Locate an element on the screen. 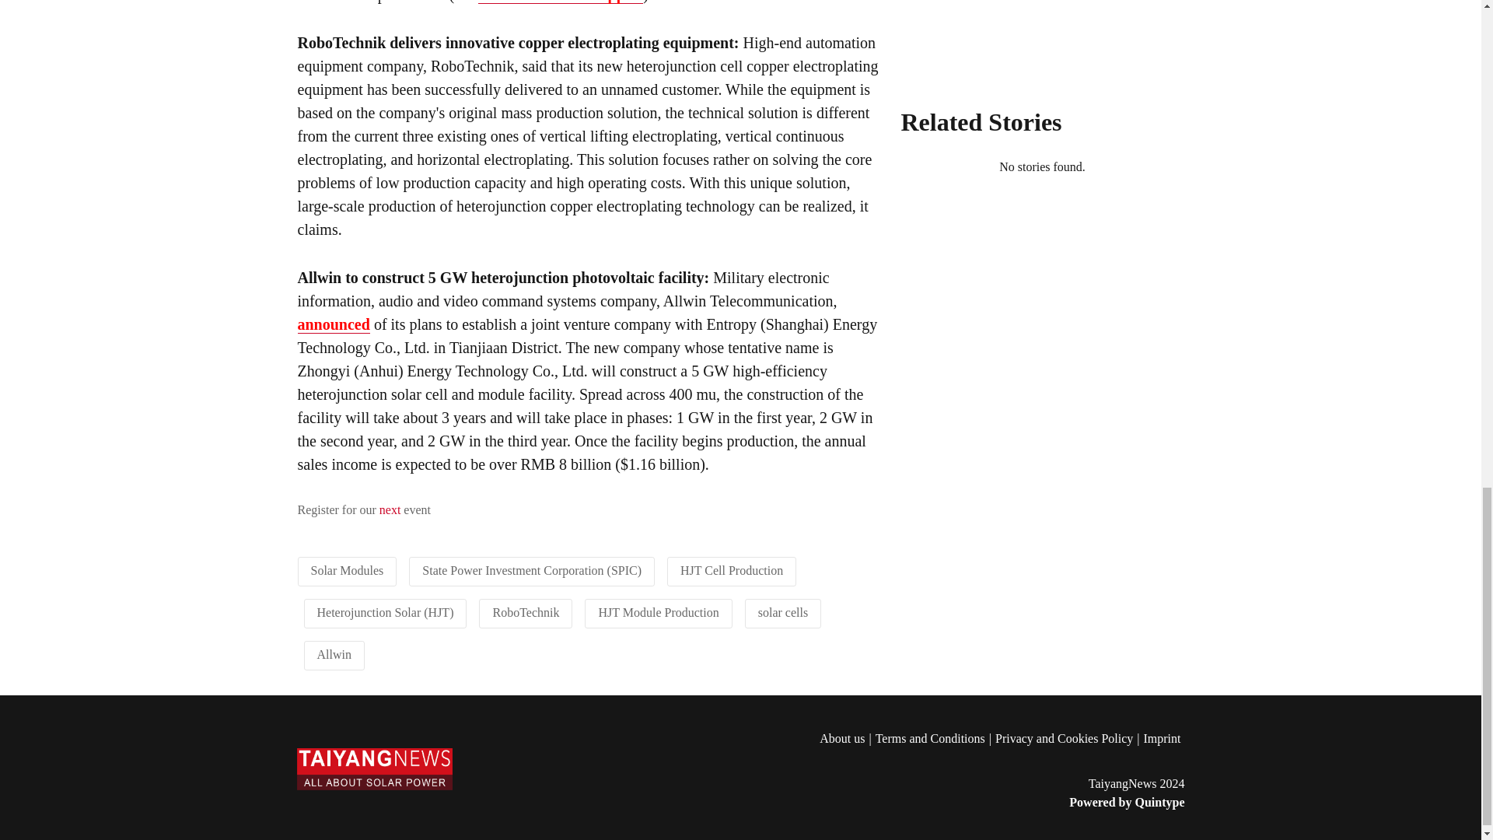  Allwin is located at coordinates (334, 653).